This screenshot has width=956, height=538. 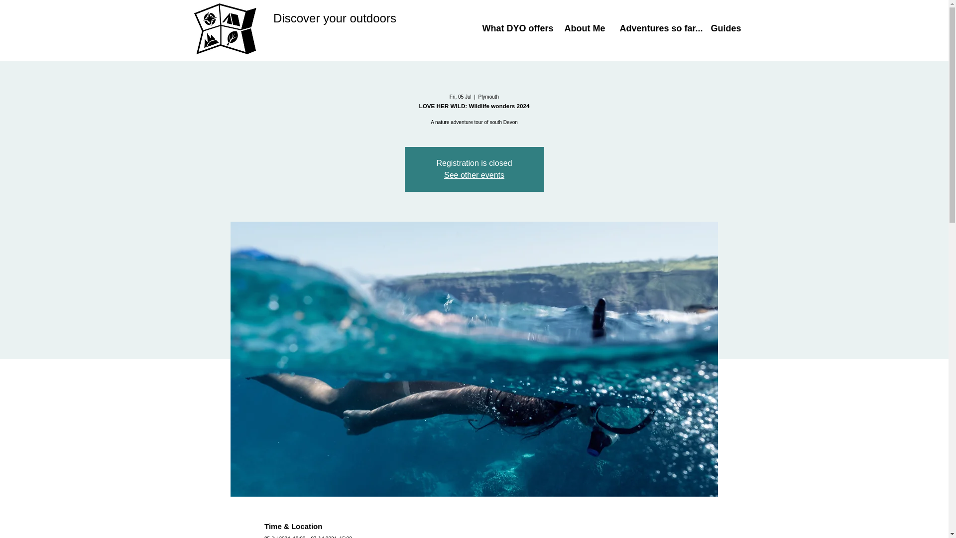 What do you see at coordinates (658, 29) in the screenshot?
I see `Adventures so far...` at bounding box center [658, 29].